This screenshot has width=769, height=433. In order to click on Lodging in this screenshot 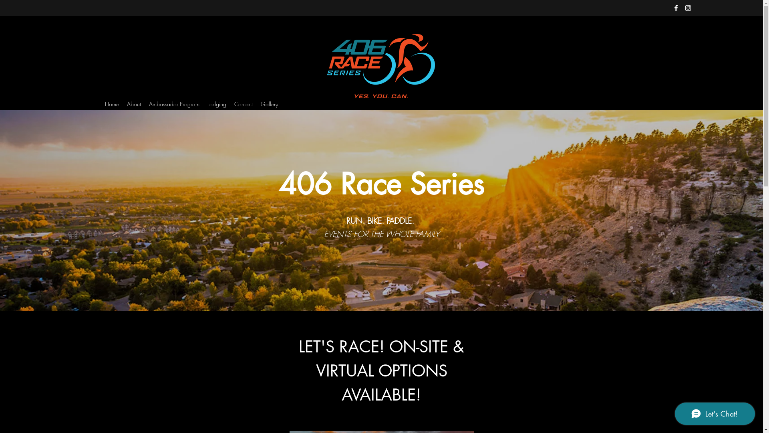, I will do `click(217, 104)`.